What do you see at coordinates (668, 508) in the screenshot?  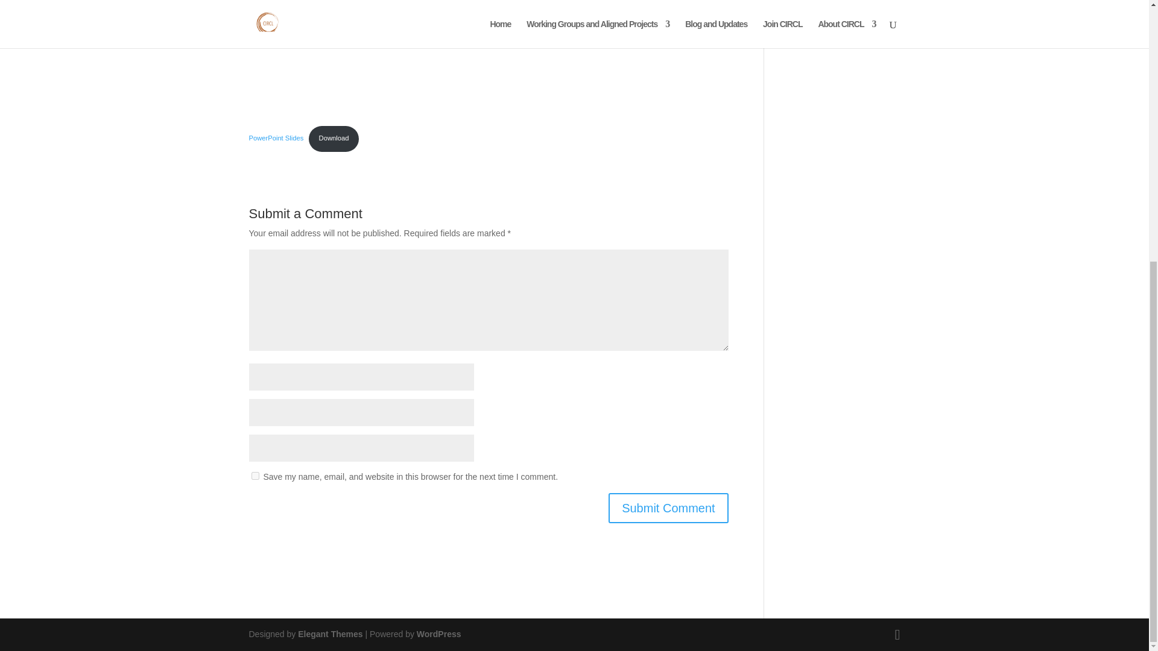 I see `Submit Comment` at bounding box center [668, 508].